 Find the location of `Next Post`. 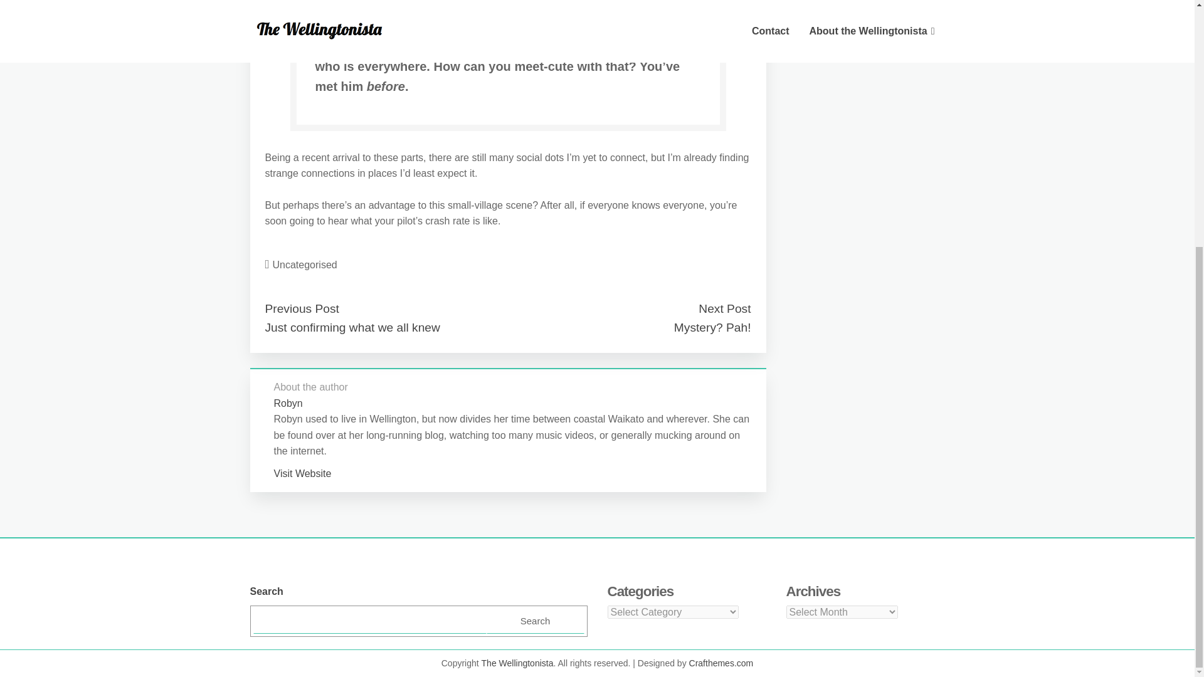

Next Post is located at coordinates (724, 308).